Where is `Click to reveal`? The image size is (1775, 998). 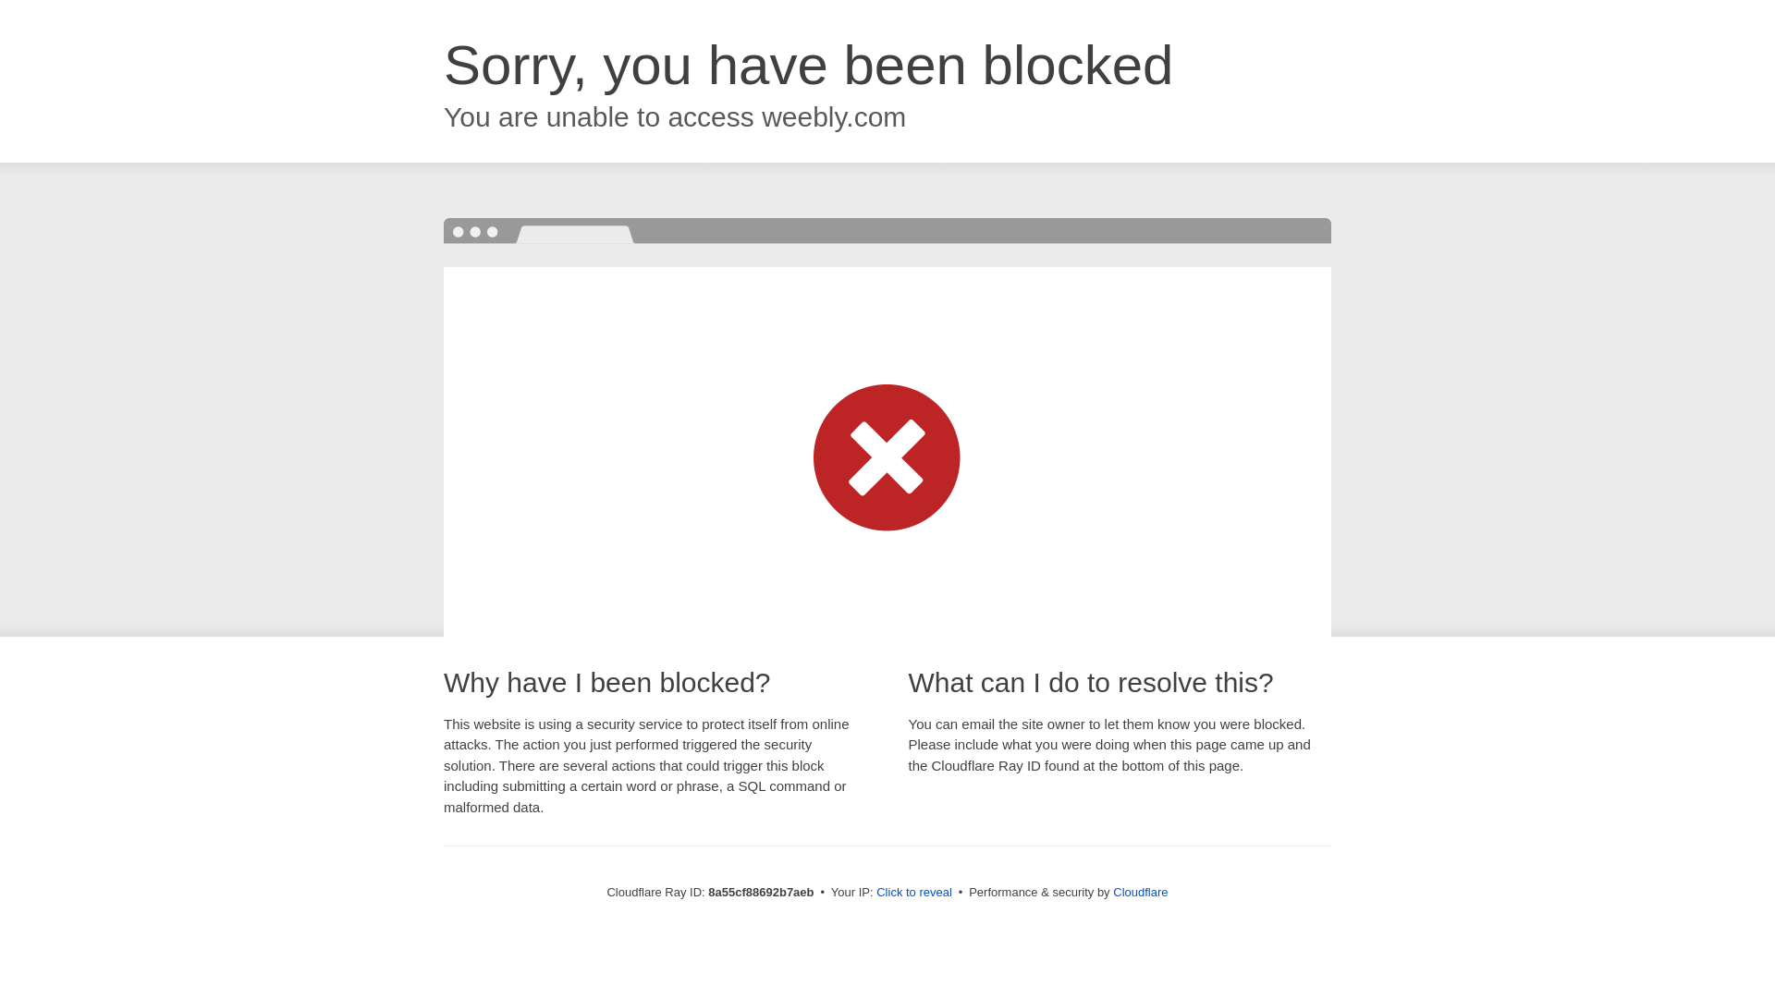
Click to reveal is located at coordinates (913, 893).